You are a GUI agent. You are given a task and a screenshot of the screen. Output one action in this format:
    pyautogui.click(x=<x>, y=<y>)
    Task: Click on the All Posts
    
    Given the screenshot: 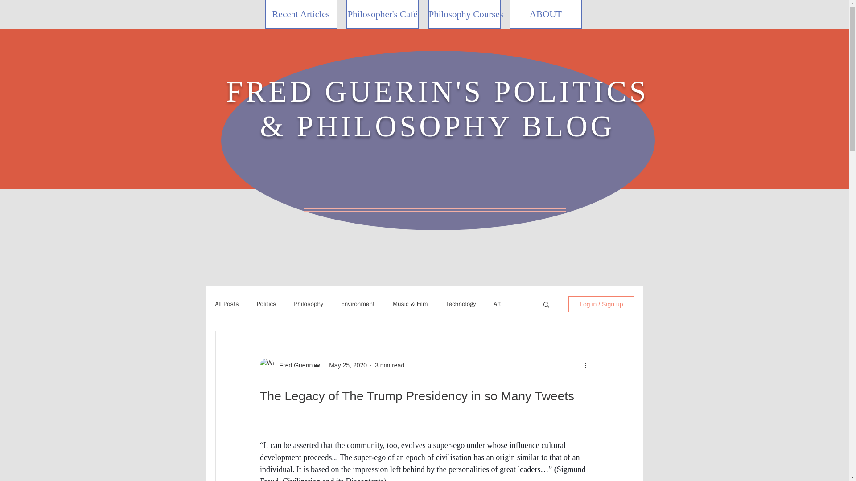 What is the action you would take?
    pyautogui.click(x=226, y=304)
    